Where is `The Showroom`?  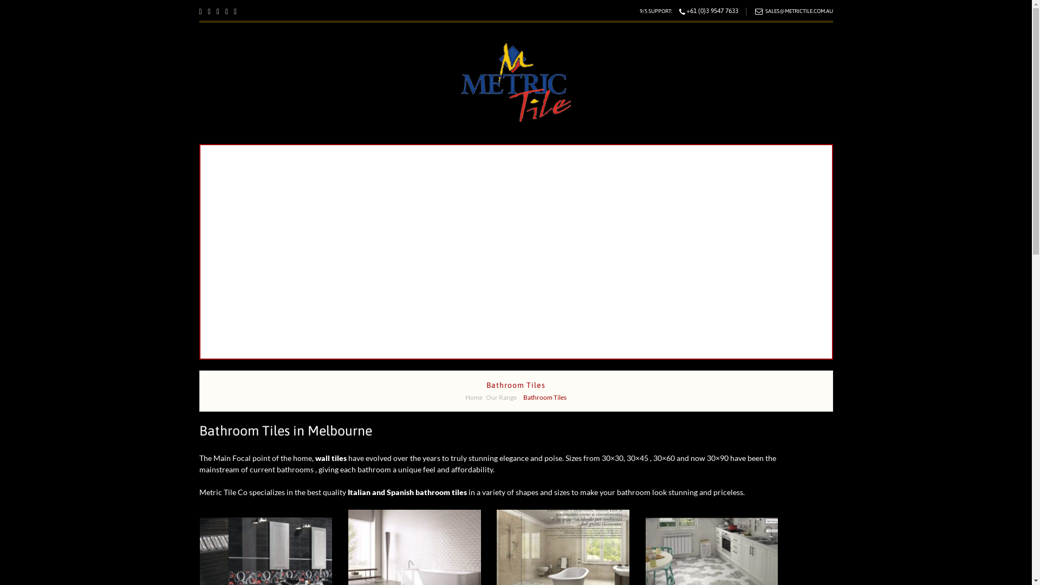
The Showroom is located at coordinates (688, 152).